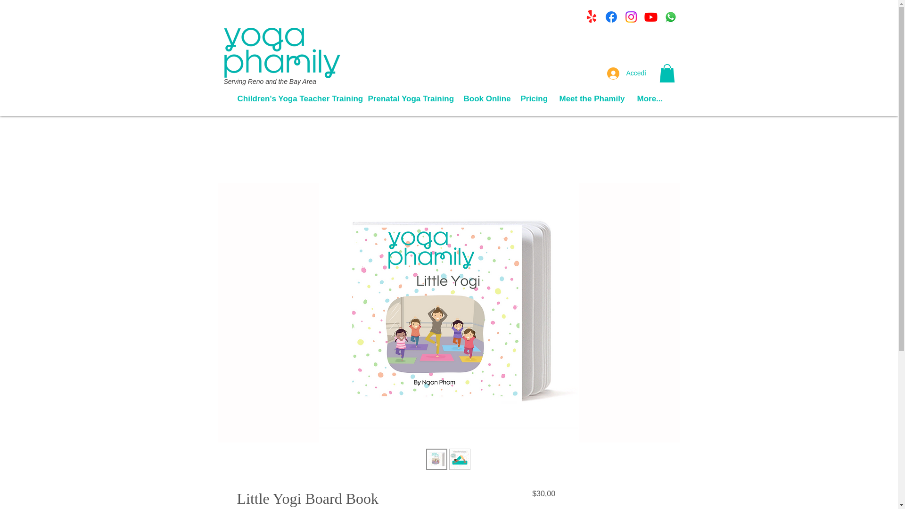 This screenshot has width=905, height=509. What do you see at coordinates (591, 99) in the screenshot?
I see `Meet the Phamily` at bounding box center [591, 99].